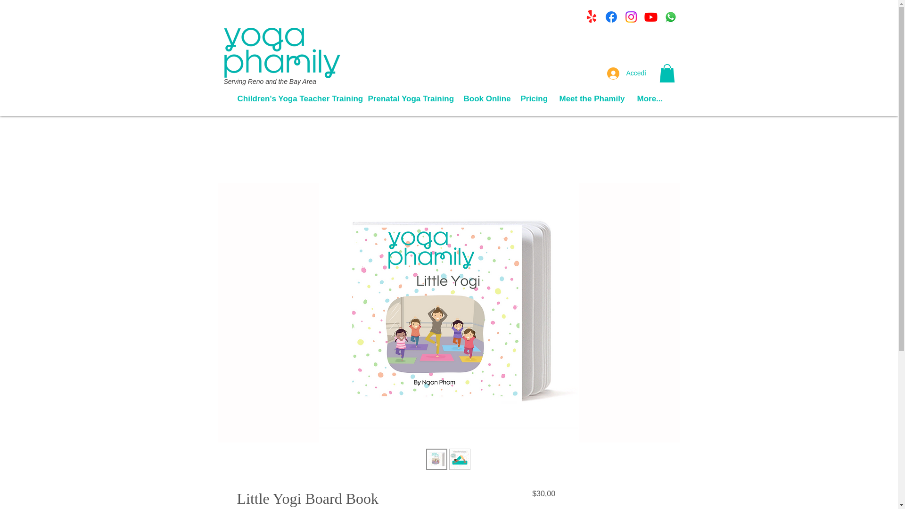 This screenshot has width=905, height=509. What do you see at coordinates (591, 99) in the screenshot?
I see `Meet the Phamily` at bounding box center [591, 99].